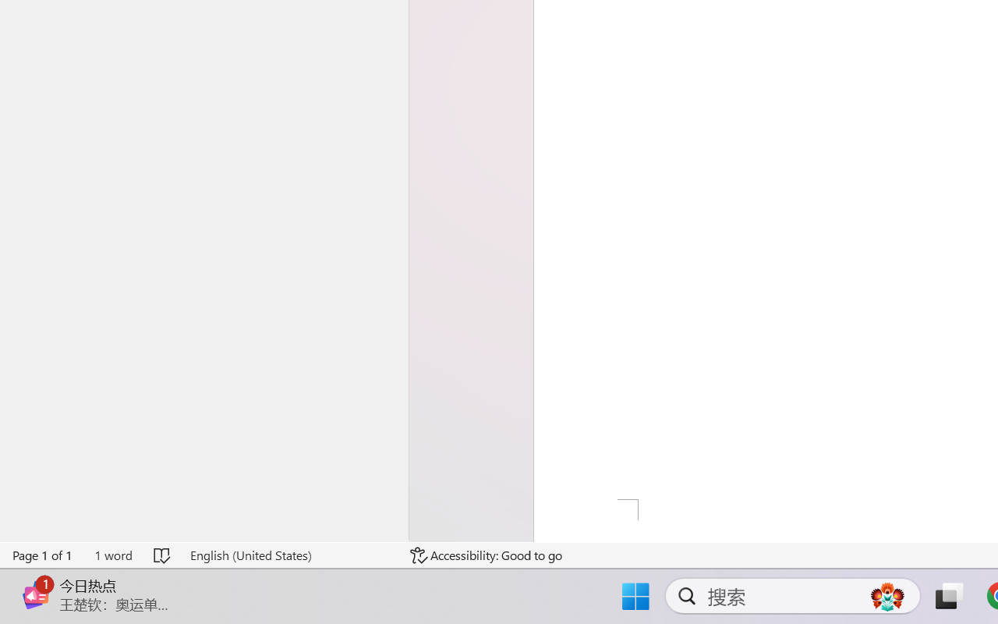  What do you see at coordinates (113, 555) in the screenshot?
I see `Word Count 1 word` at bounding box center [113, 555].